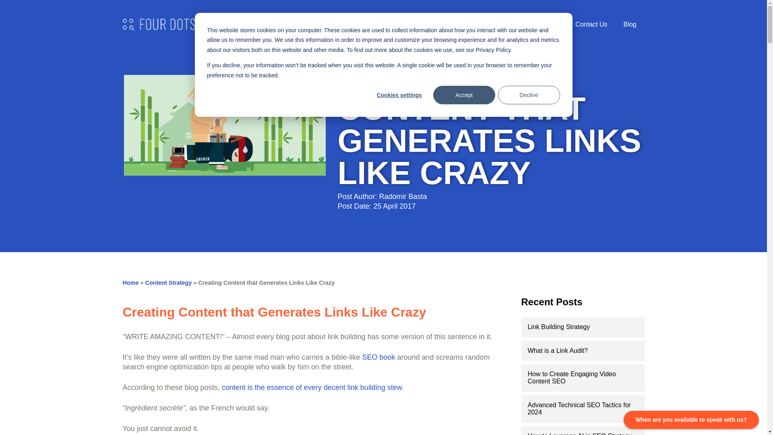 The height and width of the screenshot is (435, 773). I want to click on Power SEO Tools, so click(480, 24).